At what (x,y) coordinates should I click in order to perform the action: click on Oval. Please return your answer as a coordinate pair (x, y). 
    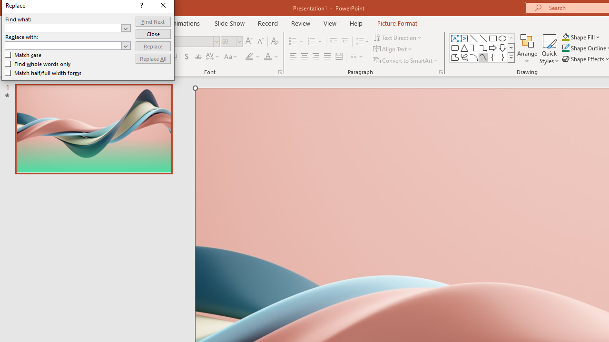
    Looking at the image, I should click on (502, 38).